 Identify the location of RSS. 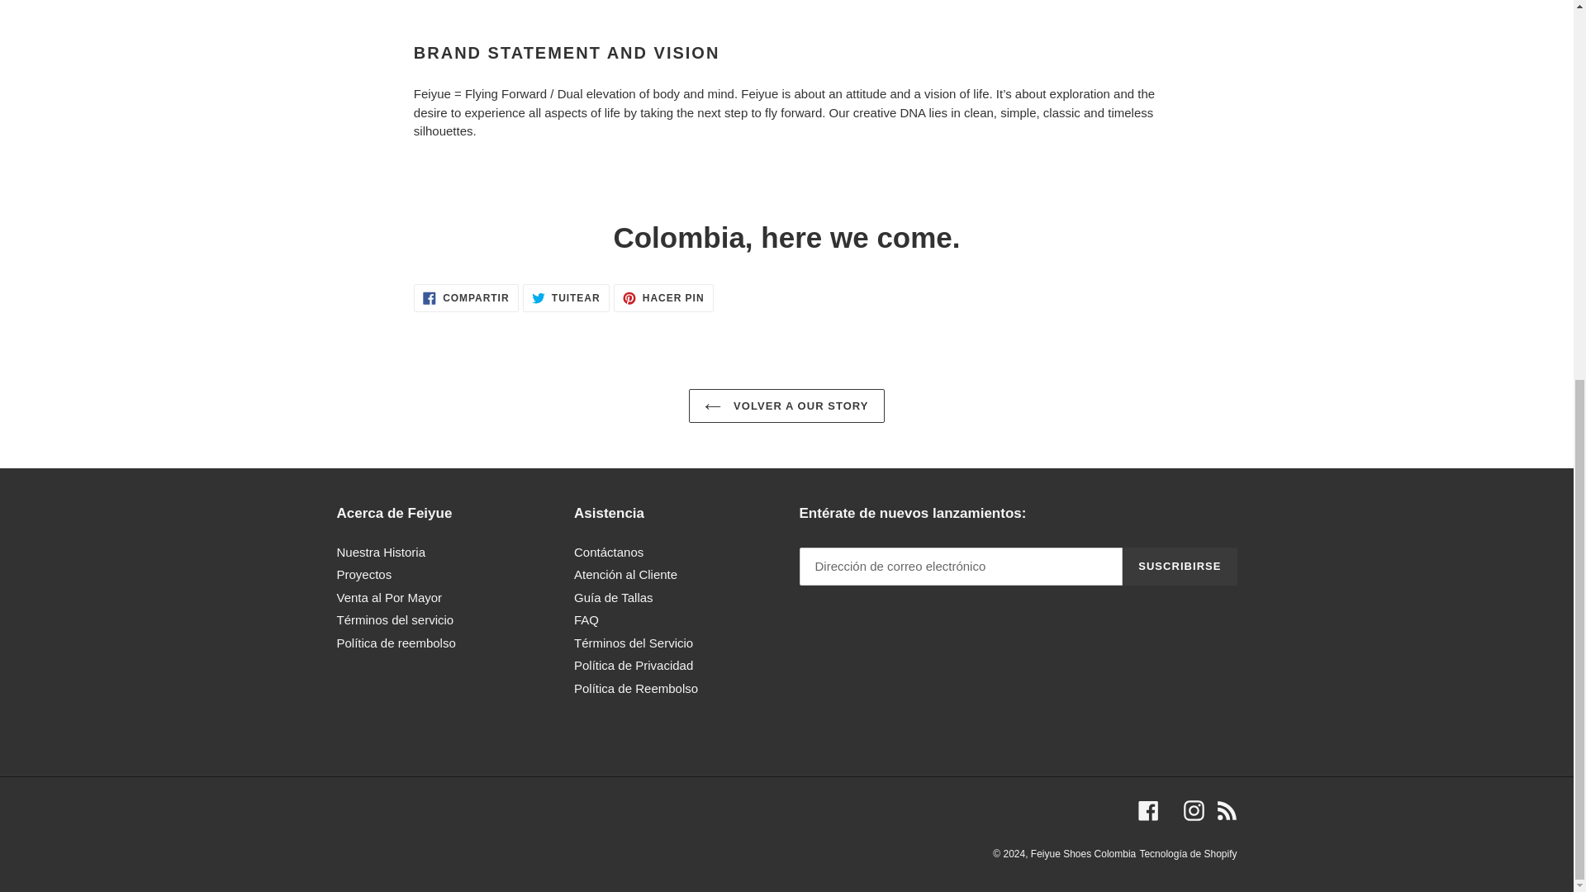
(389, 597).